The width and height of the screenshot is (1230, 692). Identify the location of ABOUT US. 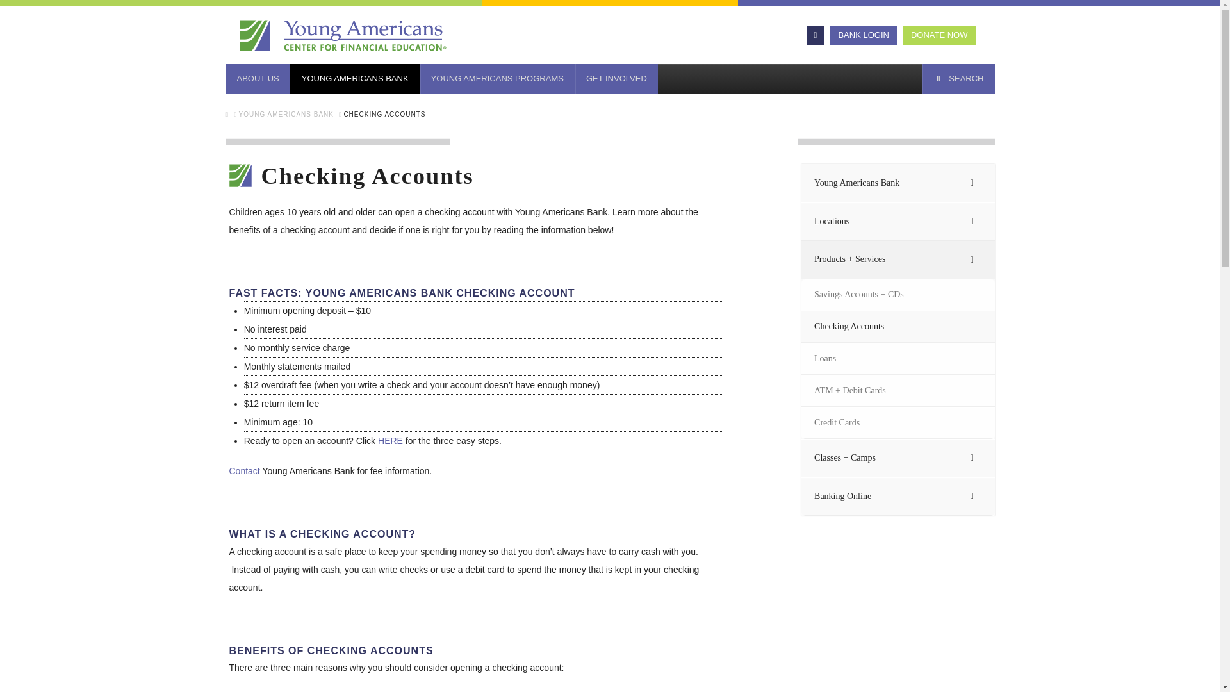
(257, 79).